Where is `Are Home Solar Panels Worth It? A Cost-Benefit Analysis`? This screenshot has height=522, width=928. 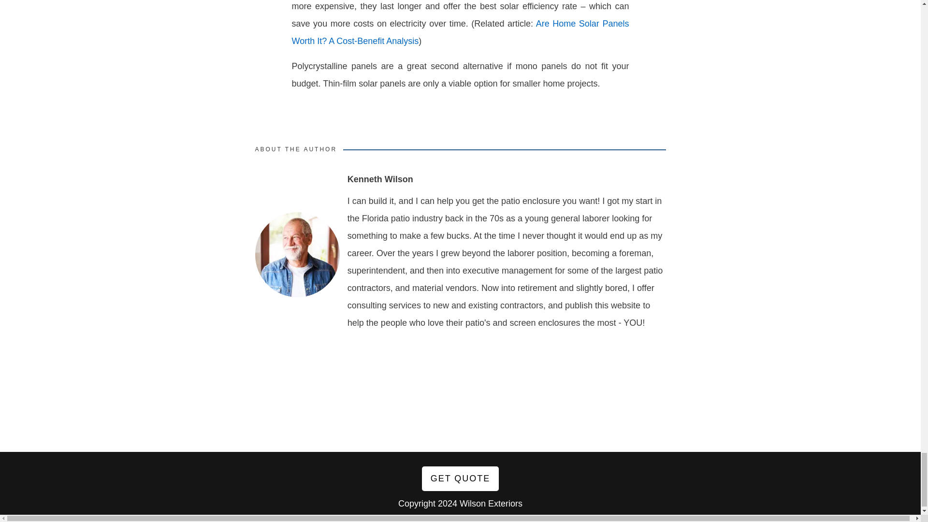 Are Home Solar Panels Worth It? A Cost-Benefit Analysis is located at coordinates (460, 32).